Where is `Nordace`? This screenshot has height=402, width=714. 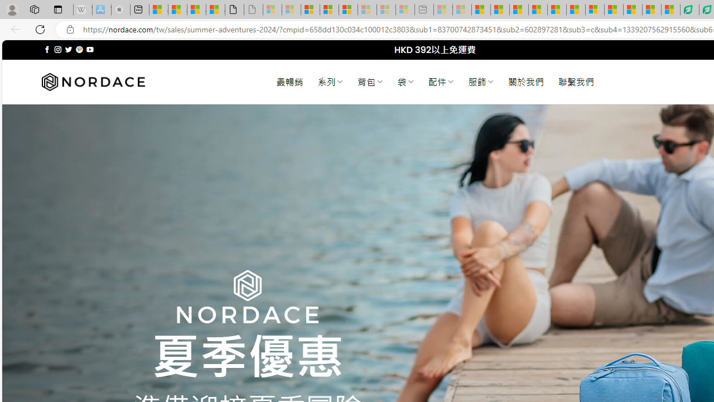
Nordace is located at coordinates (93, 82).